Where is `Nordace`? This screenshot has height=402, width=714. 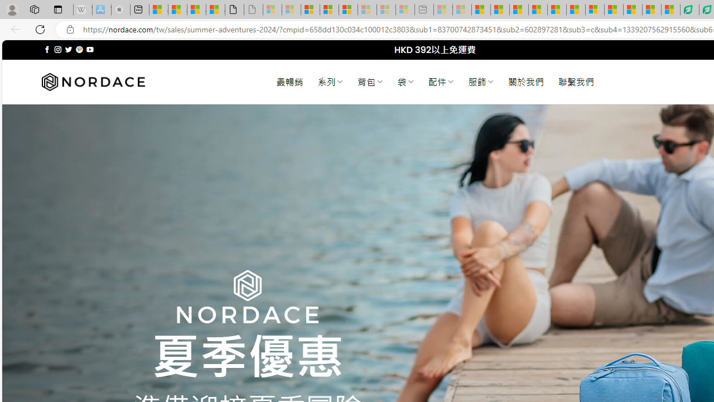
Nordace is located at coordinates (93, 82).